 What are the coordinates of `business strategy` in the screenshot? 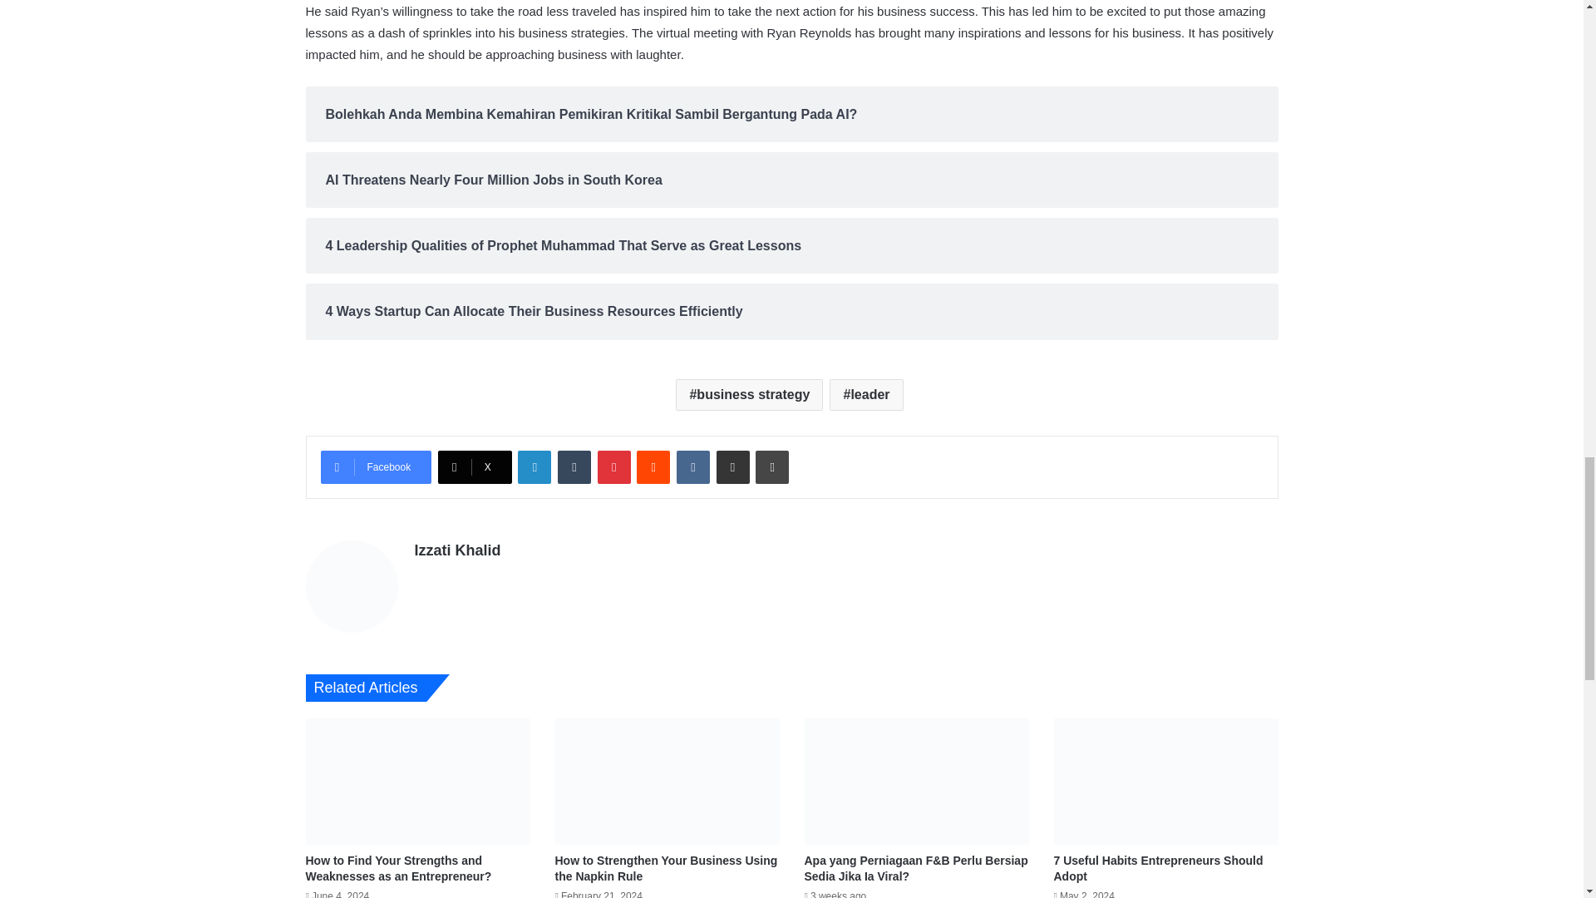 It's located at (749, 394).